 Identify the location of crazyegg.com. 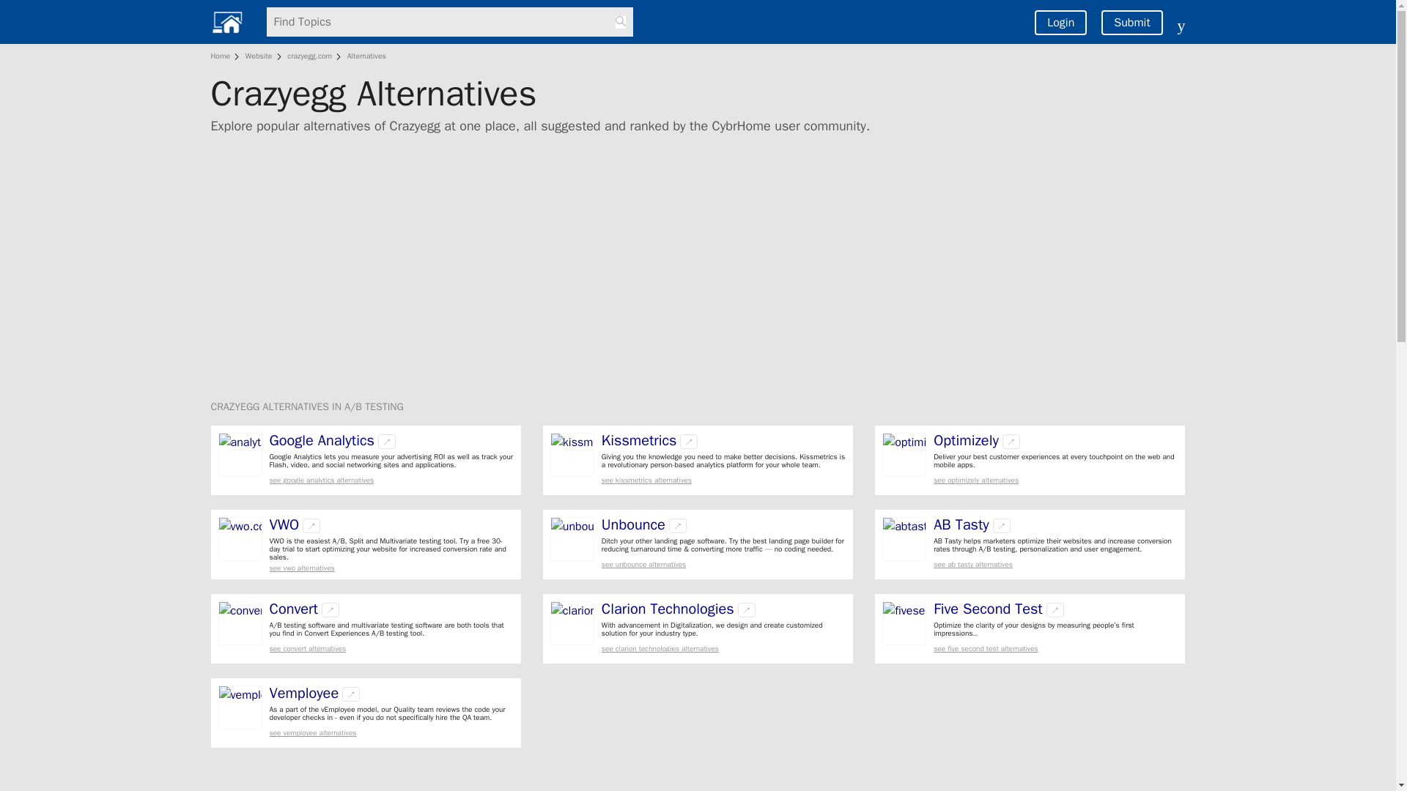
(309, 56).